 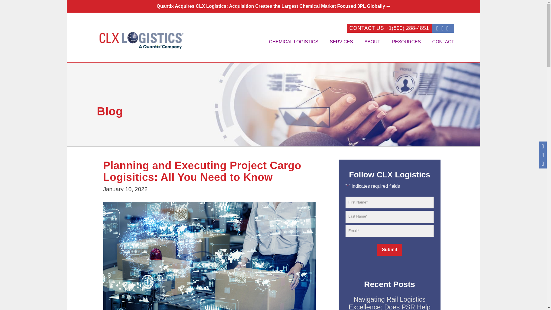 I want to click on CHEMICAL LOGISTICS, so click(x=293, y=42).